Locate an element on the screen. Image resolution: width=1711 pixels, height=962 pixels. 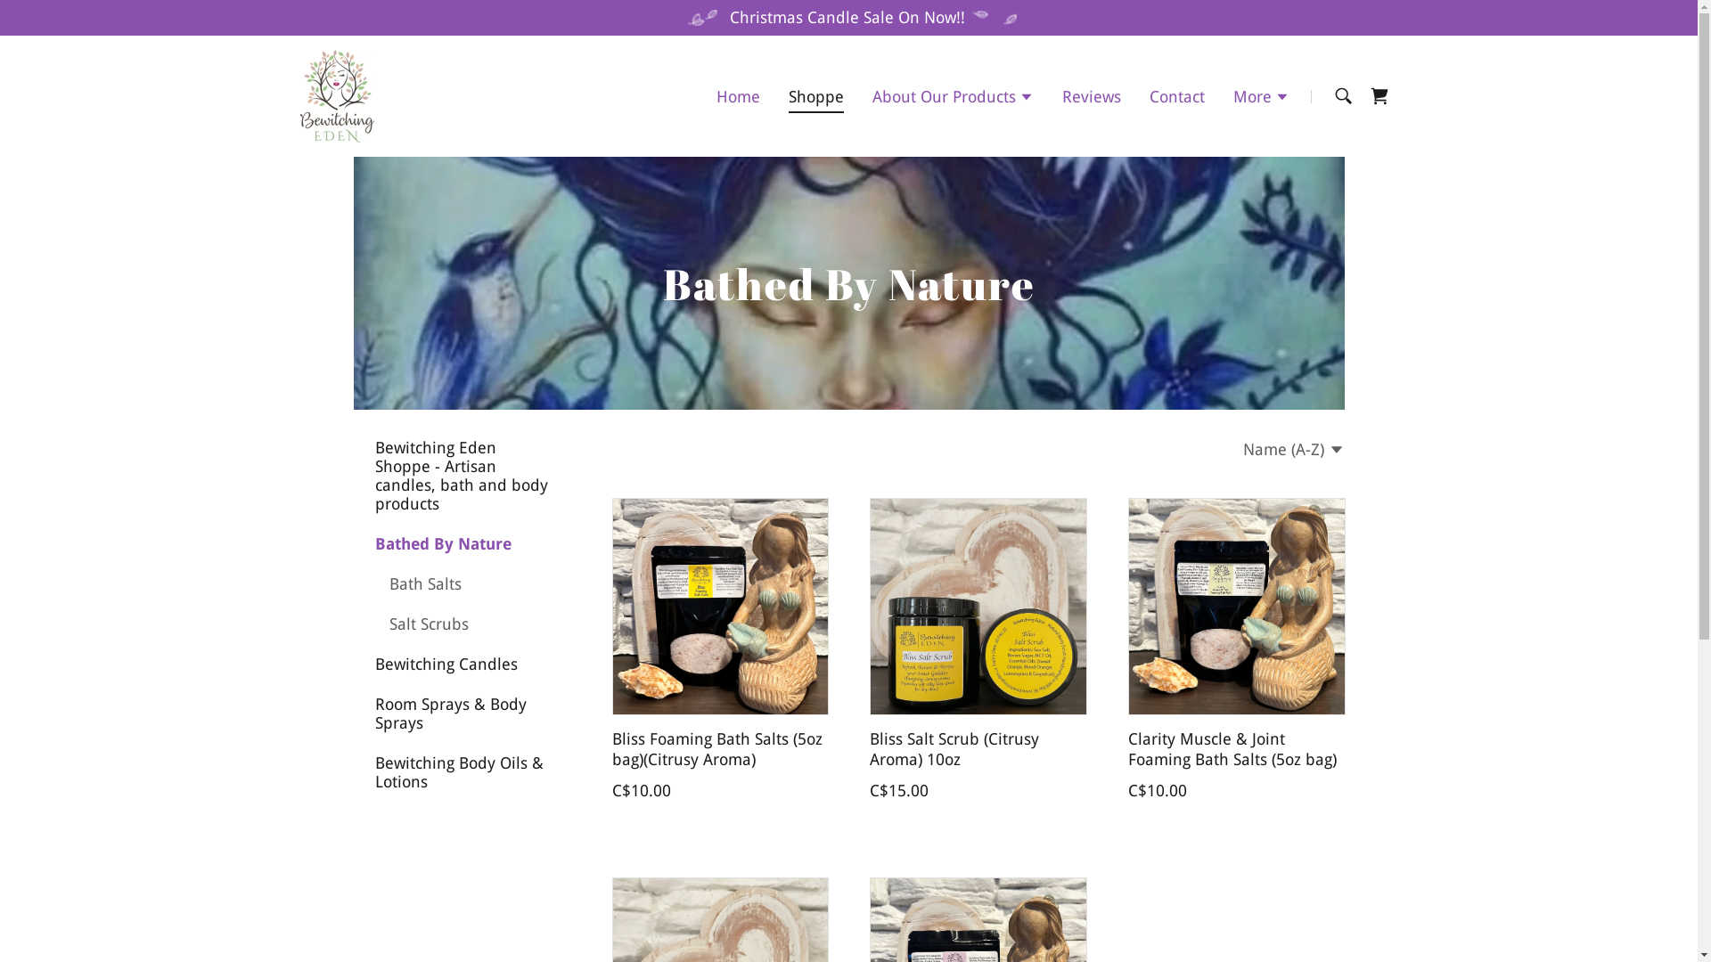
Bewitching Candles is located at coordinates (461, 664).